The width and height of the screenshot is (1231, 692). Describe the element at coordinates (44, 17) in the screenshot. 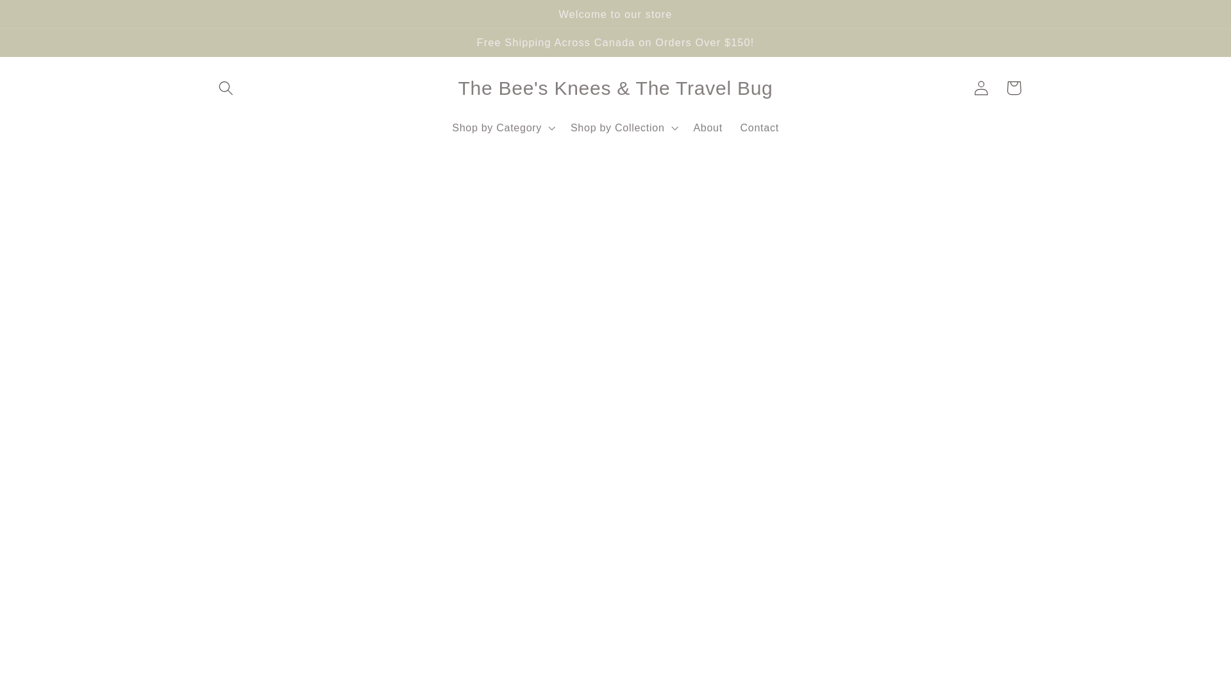

I see `Skip to content` at that location.